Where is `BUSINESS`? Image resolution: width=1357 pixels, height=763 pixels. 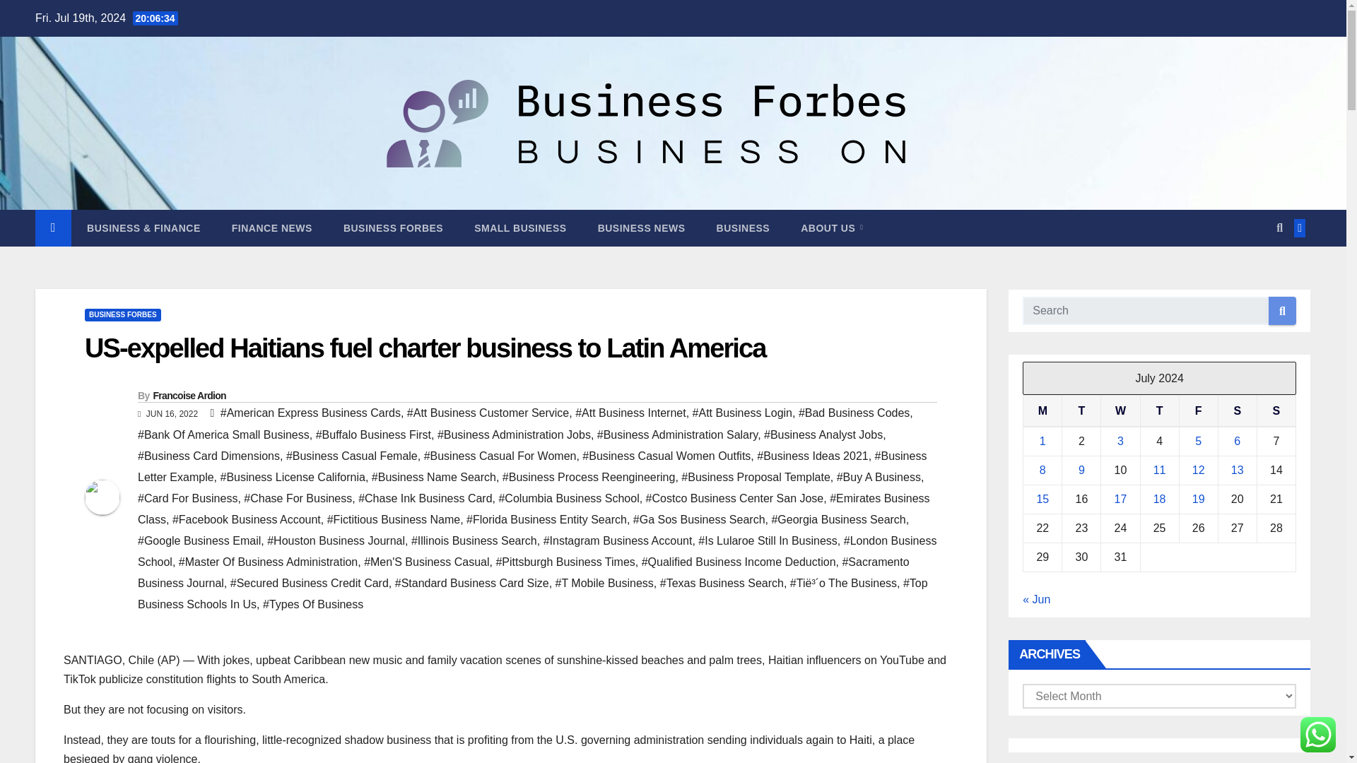 BUSINESS is located at coordinates (744, 227).